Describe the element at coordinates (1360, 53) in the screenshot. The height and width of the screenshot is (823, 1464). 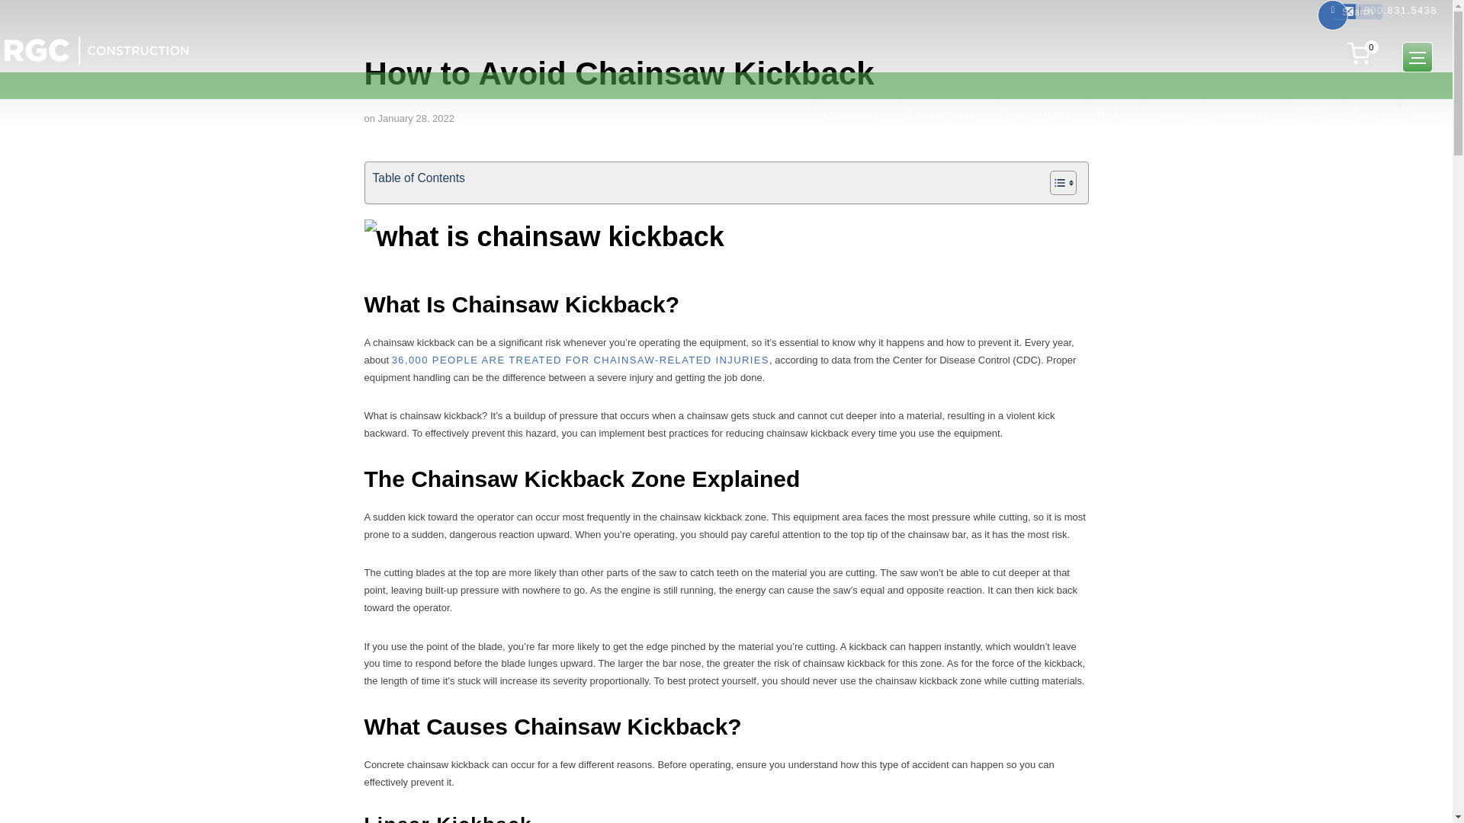
I see `0` at that location.